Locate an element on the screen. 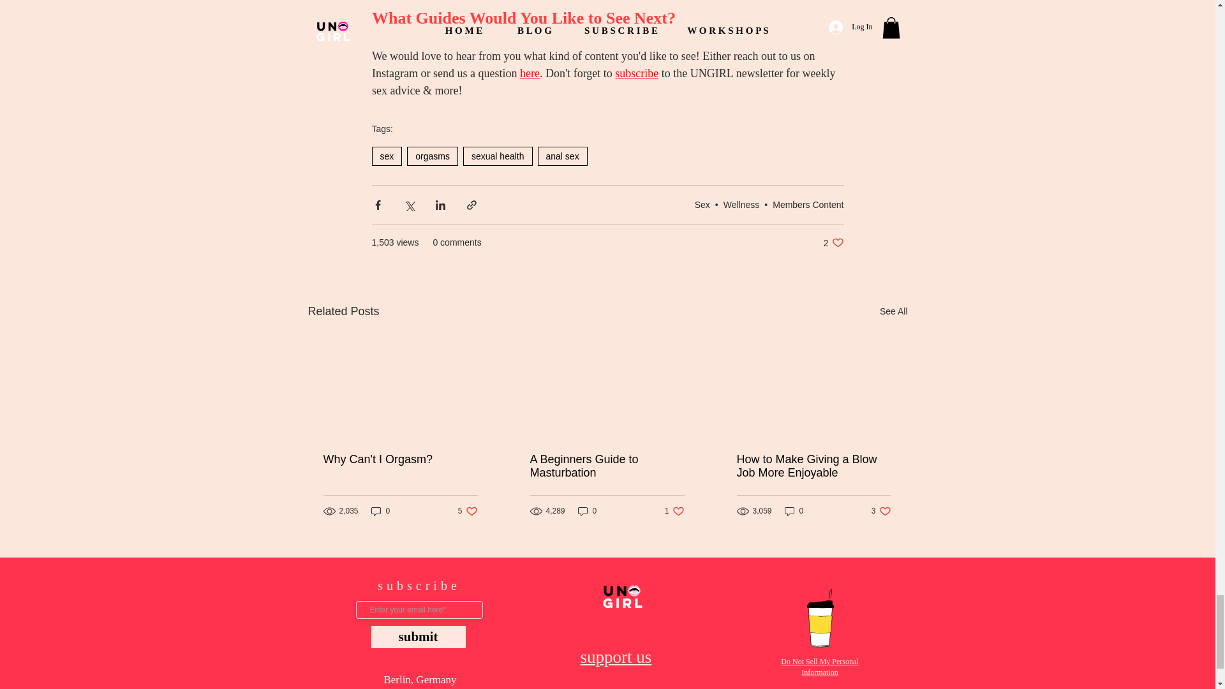  Why Can't I Orgasm? is located at coordinates (400, 459).